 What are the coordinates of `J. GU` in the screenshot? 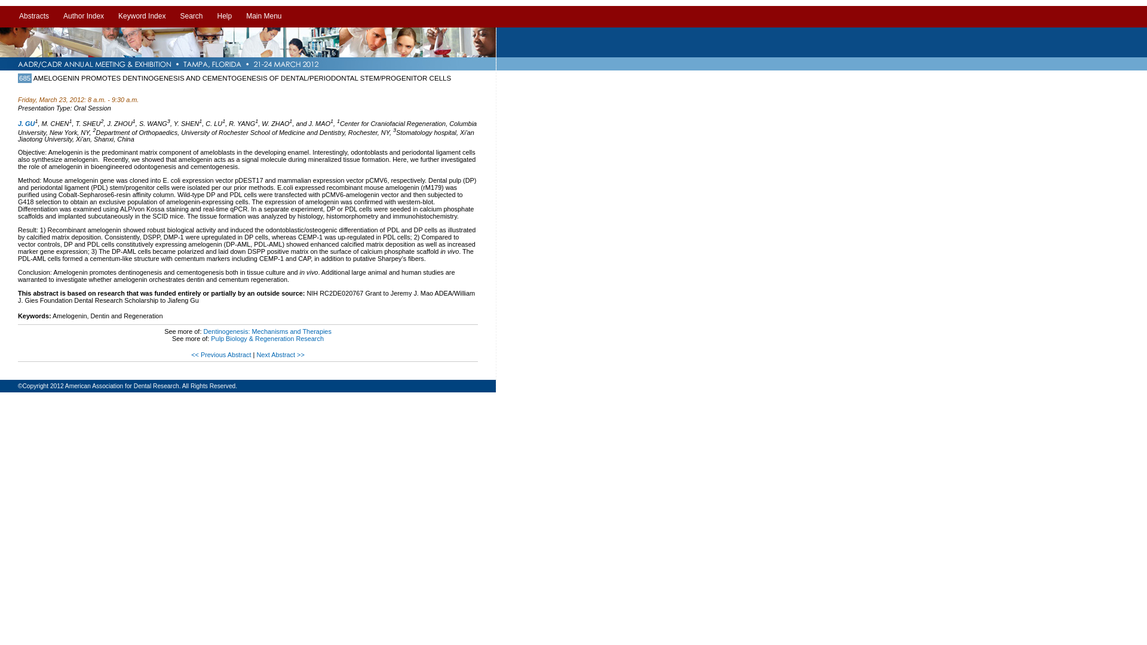 It's located at (26, 123).